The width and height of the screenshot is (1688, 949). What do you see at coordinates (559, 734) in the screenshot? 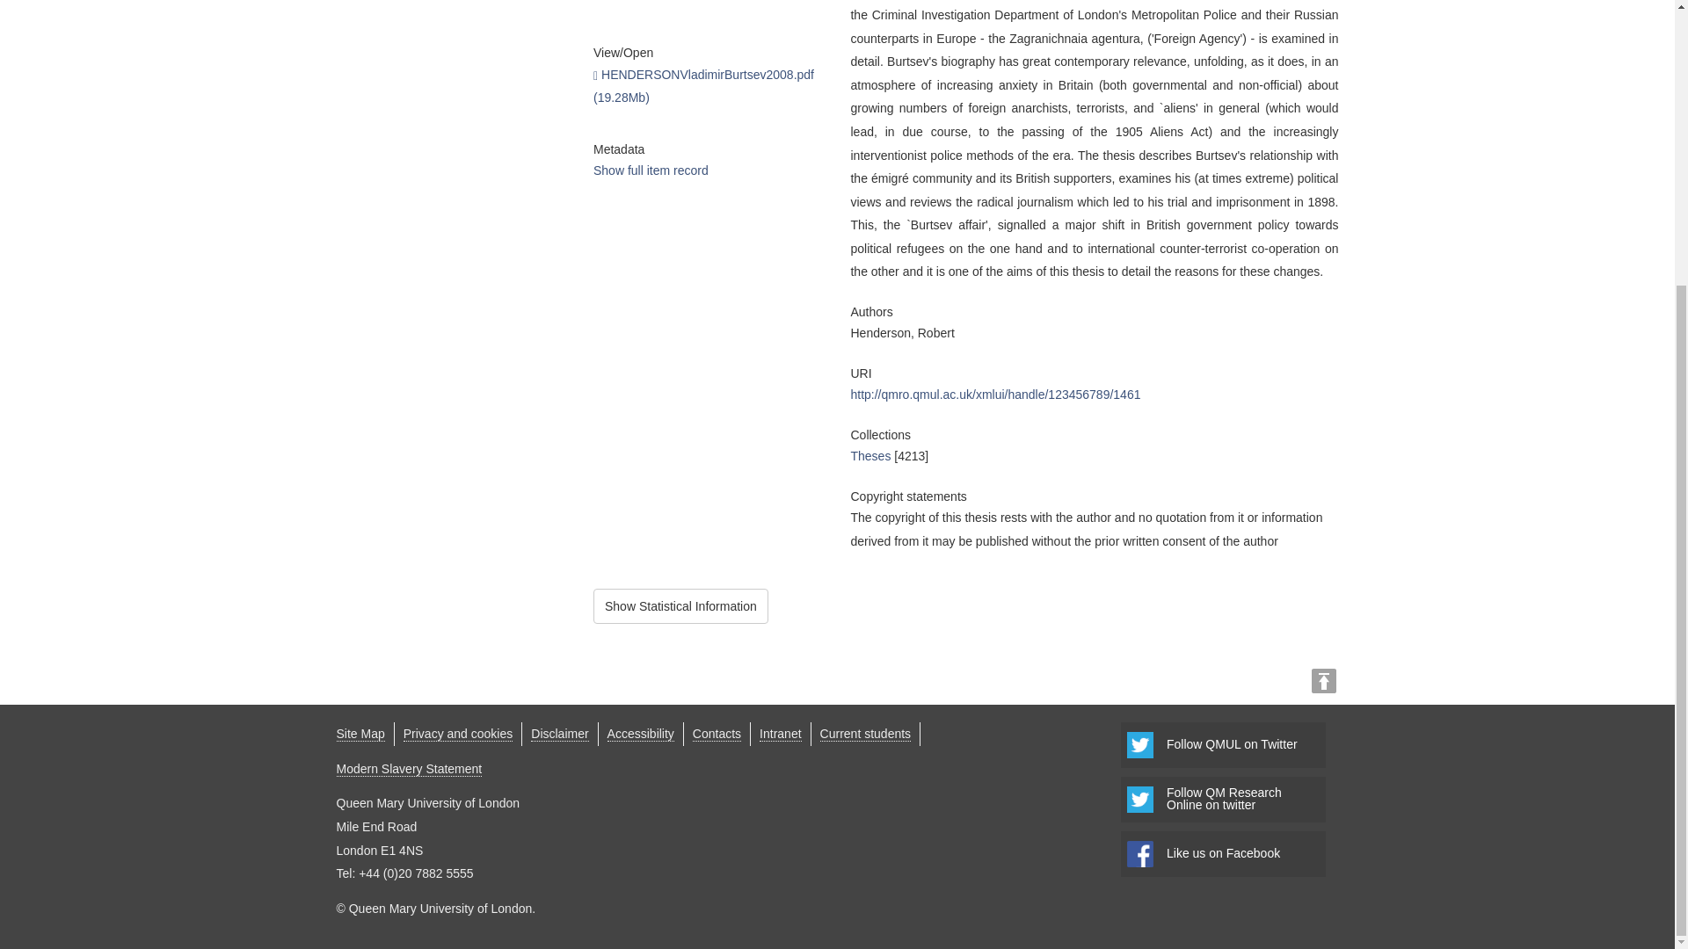
I see `Privacy and cookies` at bounding box center [559, 734].